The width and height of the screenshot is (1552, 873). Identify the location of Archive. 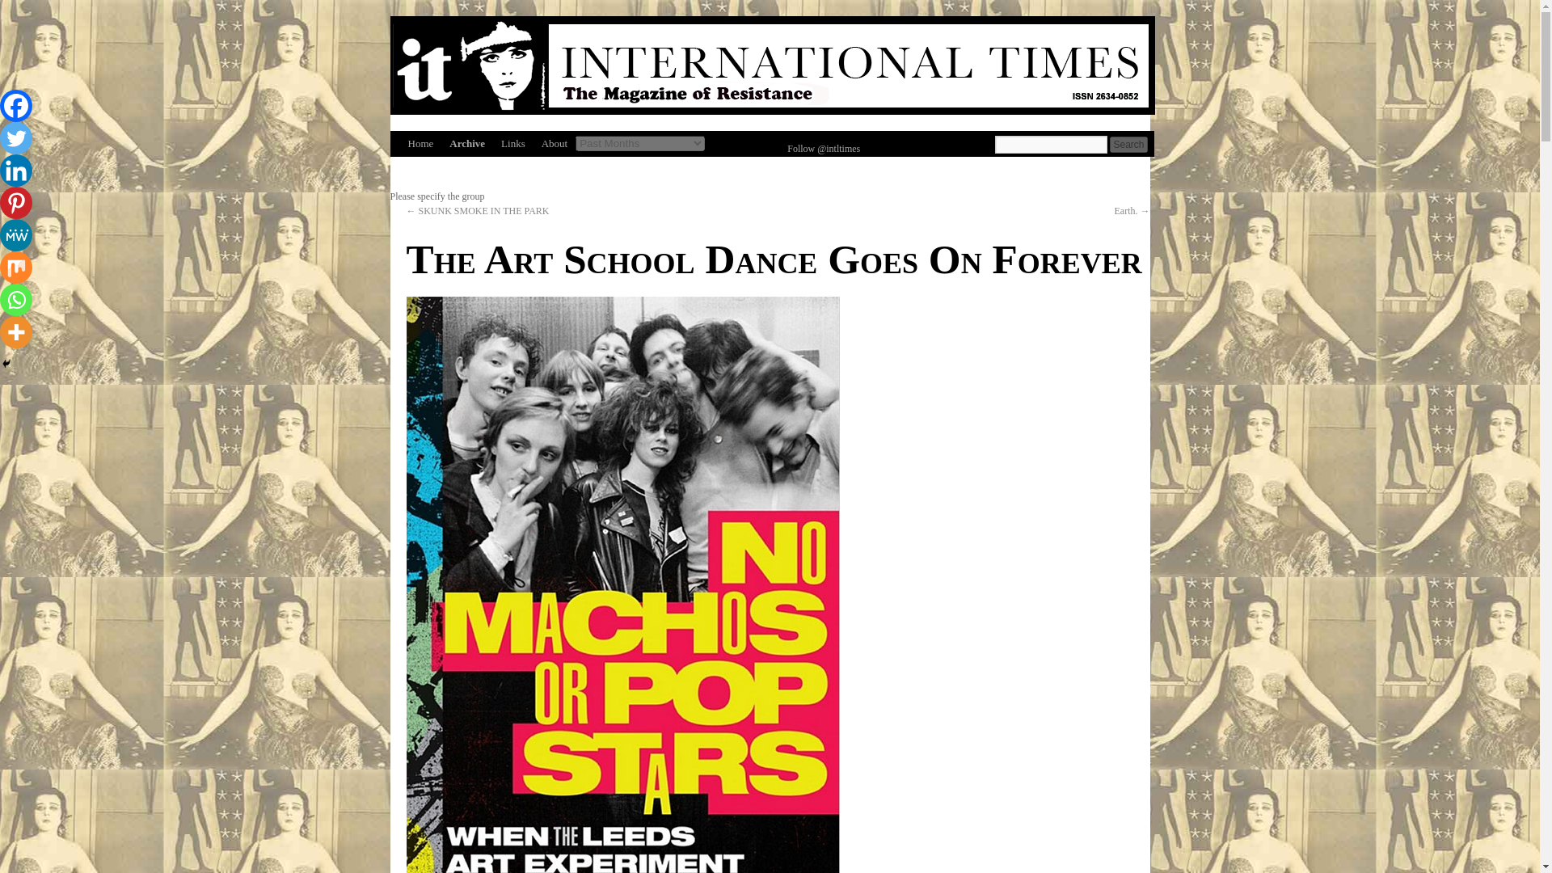
(467, 144).